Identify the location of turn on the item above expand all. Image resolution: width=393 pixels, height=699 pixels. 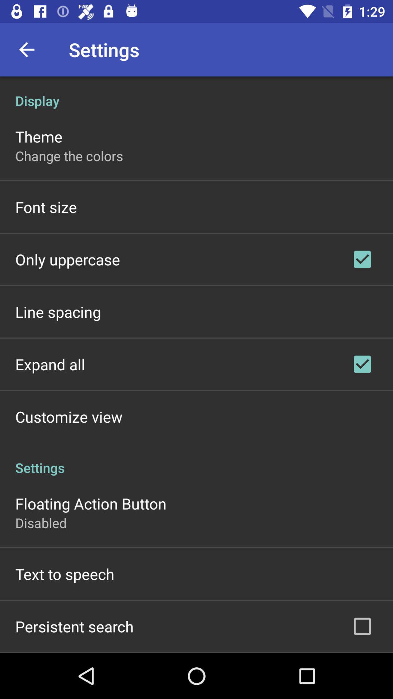
(58, 312).